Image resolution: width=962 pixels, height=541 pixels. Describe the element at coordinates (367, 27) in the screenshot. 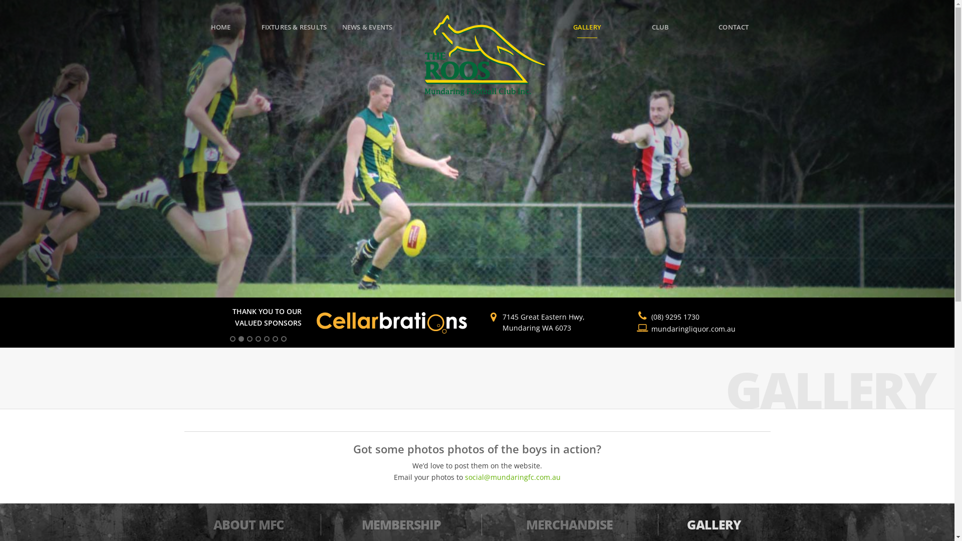

I see `NEWS & EVENTS` at that location.